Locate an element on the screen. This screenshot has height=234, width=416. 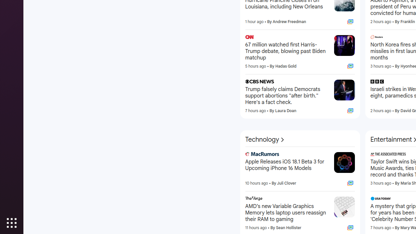
More - AMD’s new Variable Graphics Memory lets laptop users reassign their RAM to gaming is located at coordinates (327, 200).